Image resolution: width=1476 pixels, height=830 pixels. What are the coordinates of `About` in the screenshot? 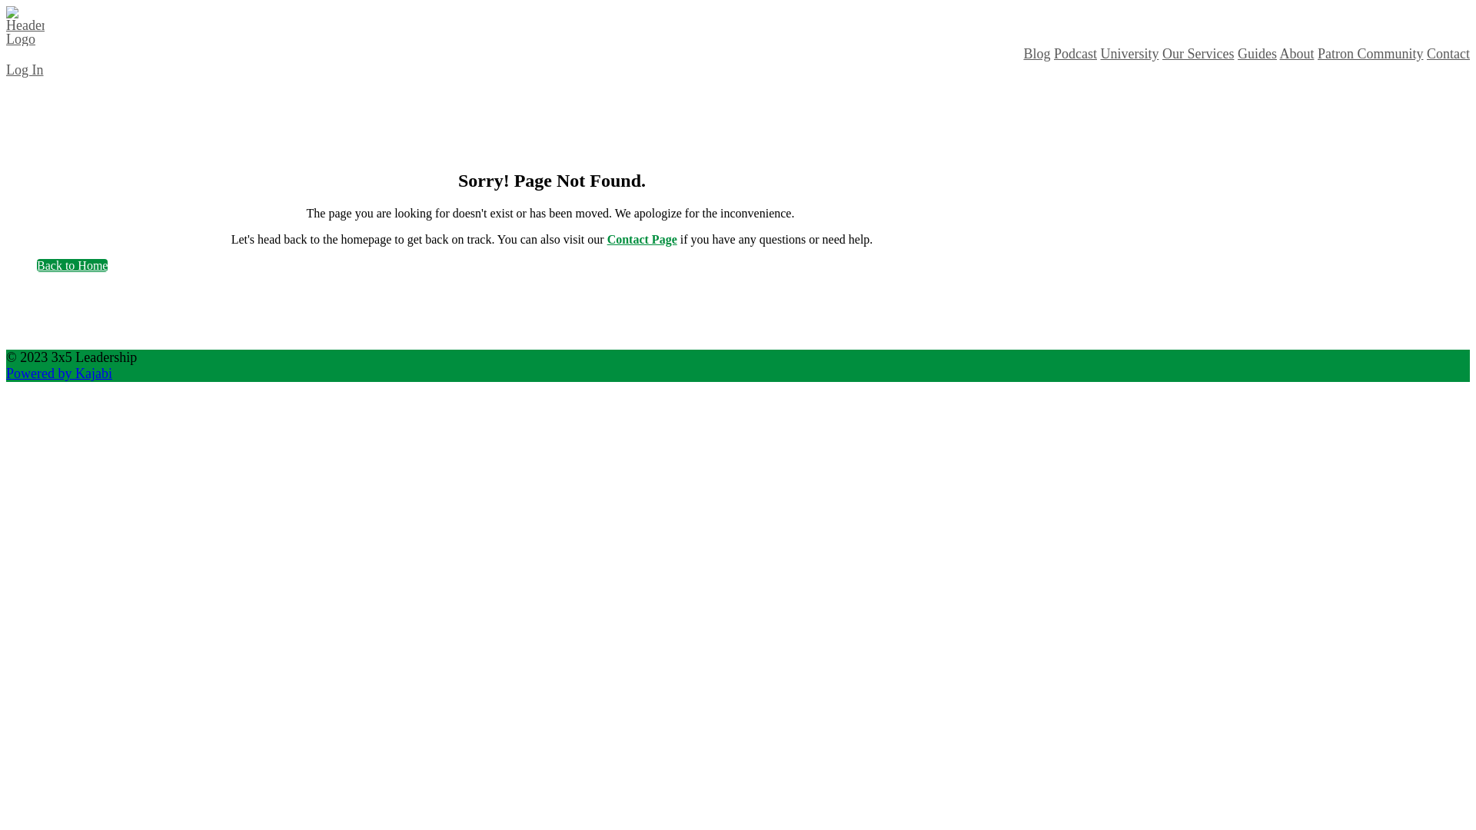 It's located at (1296, 54).